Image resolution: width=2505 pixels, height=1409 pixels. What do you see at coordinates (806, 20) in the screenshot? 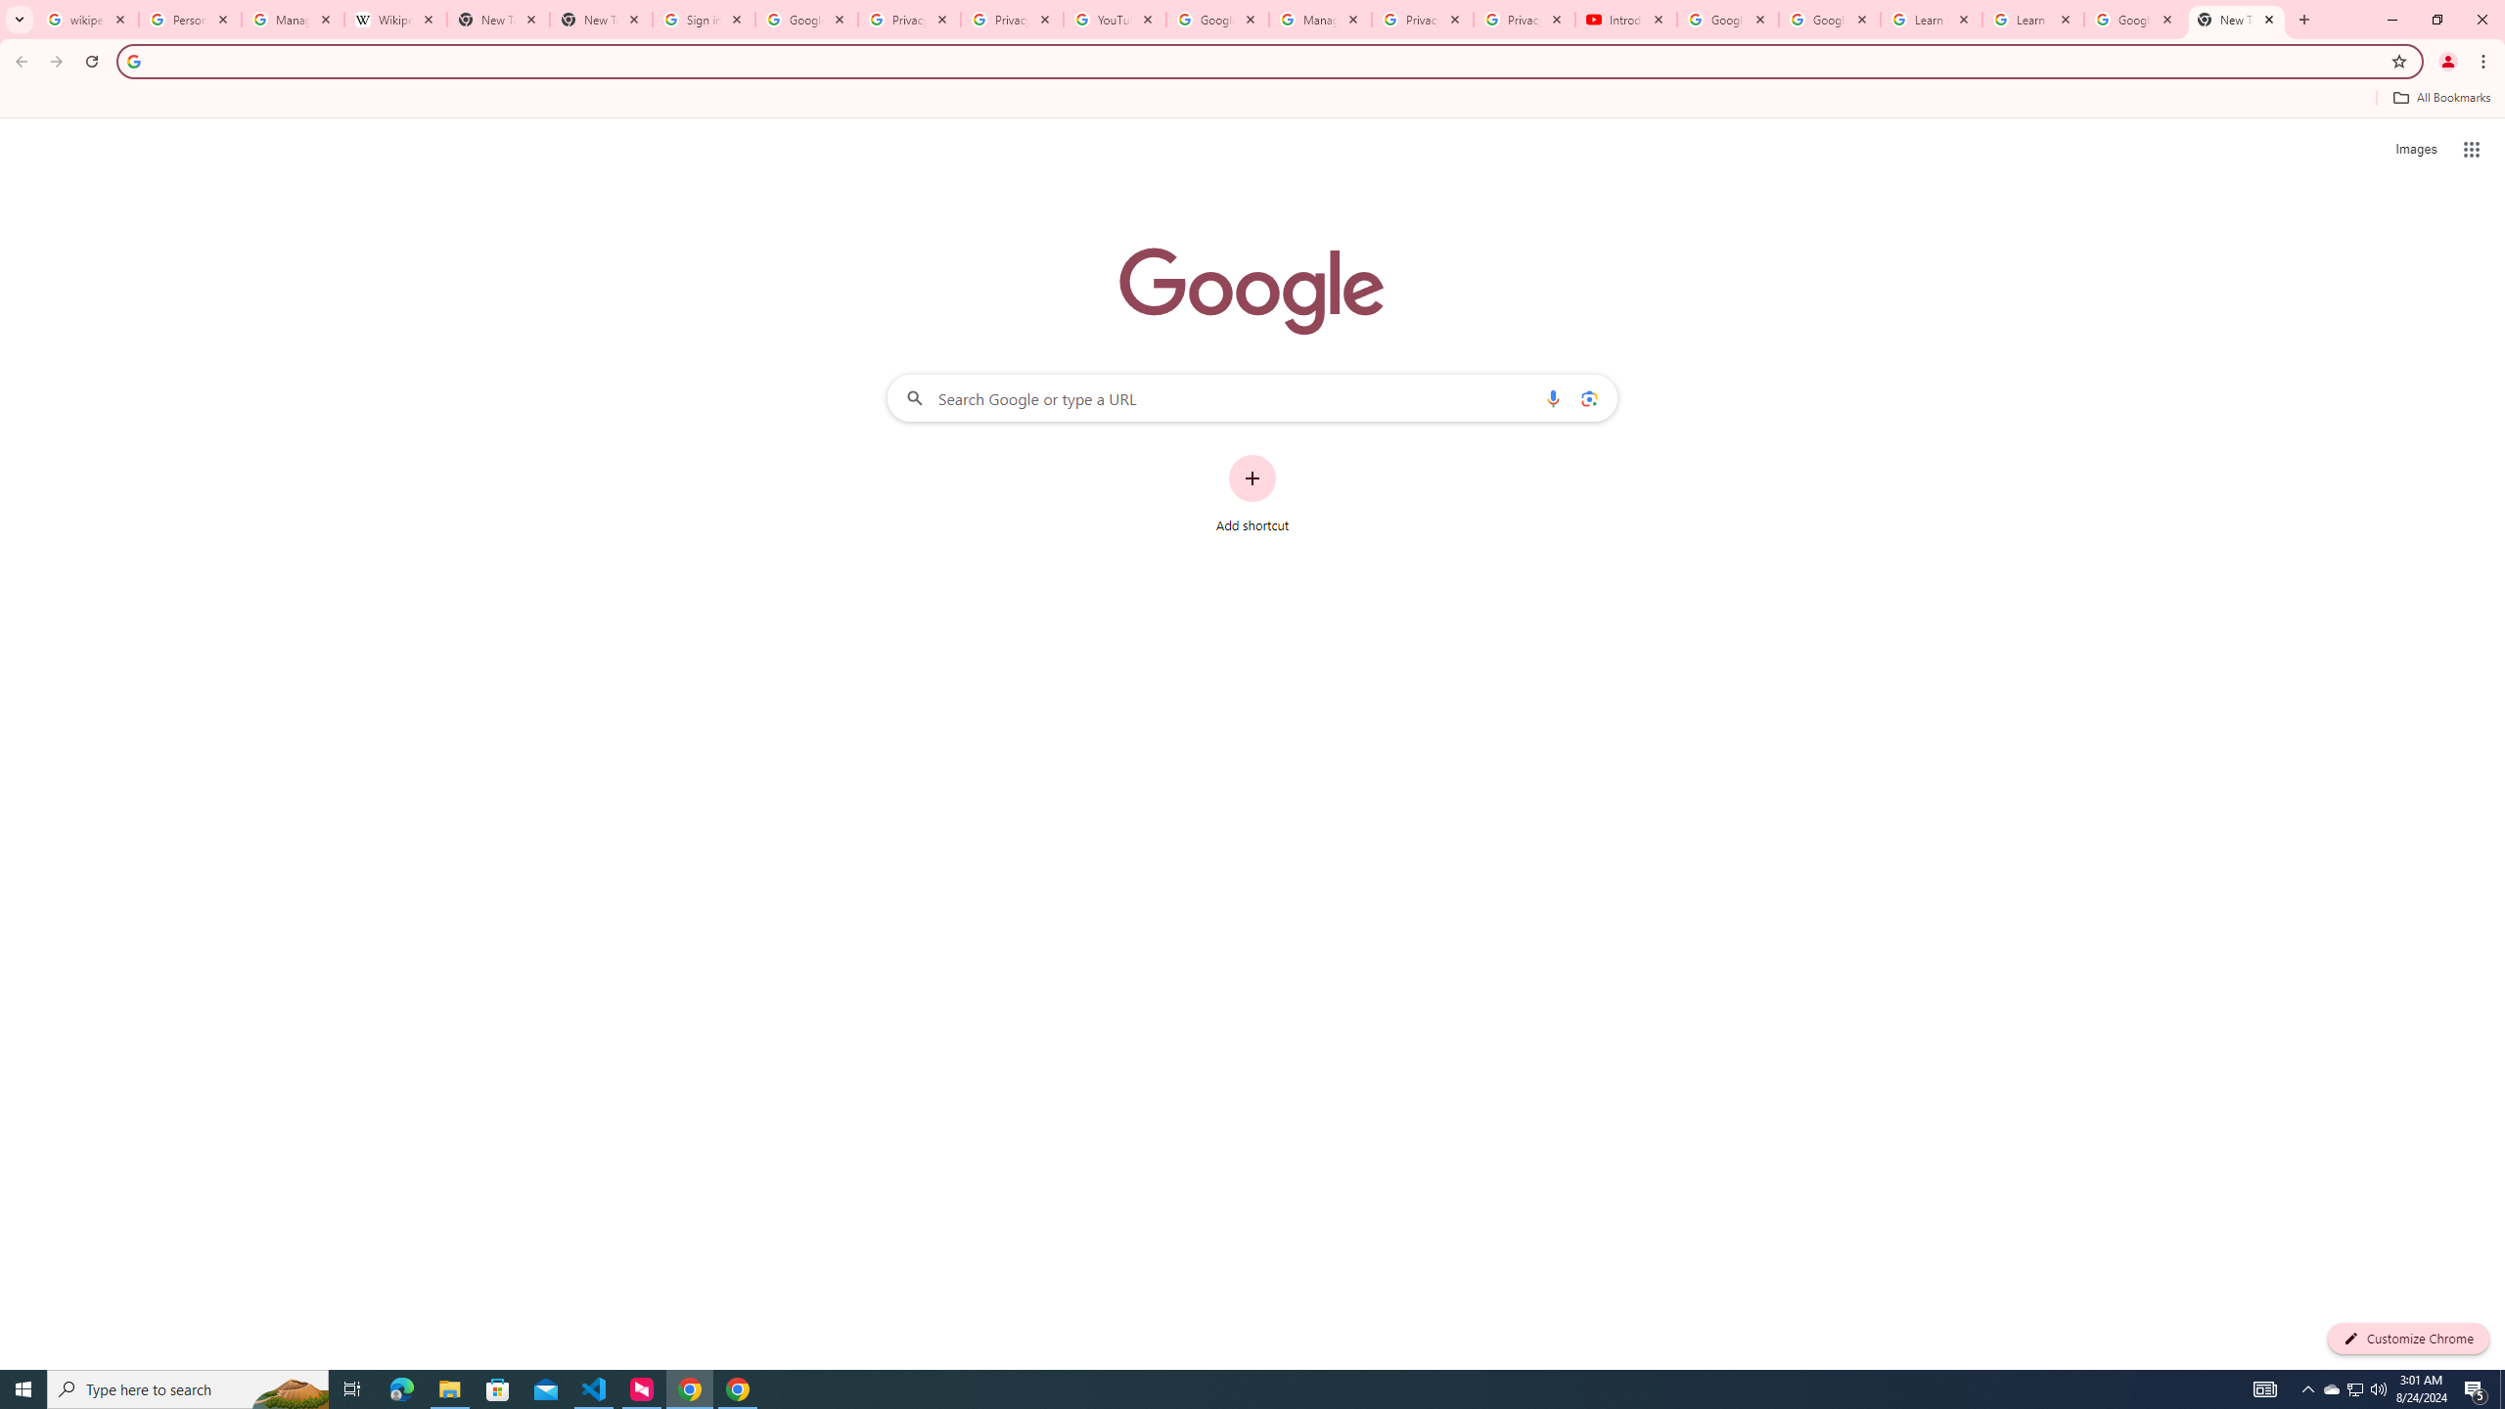
I see `Google Drive: Sign-in` at bounding box center [806, 20].